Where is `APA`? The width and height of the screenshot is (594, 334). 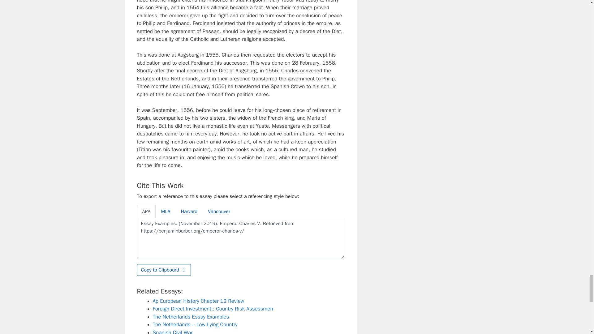
APA is located at coordinates (146, 212).